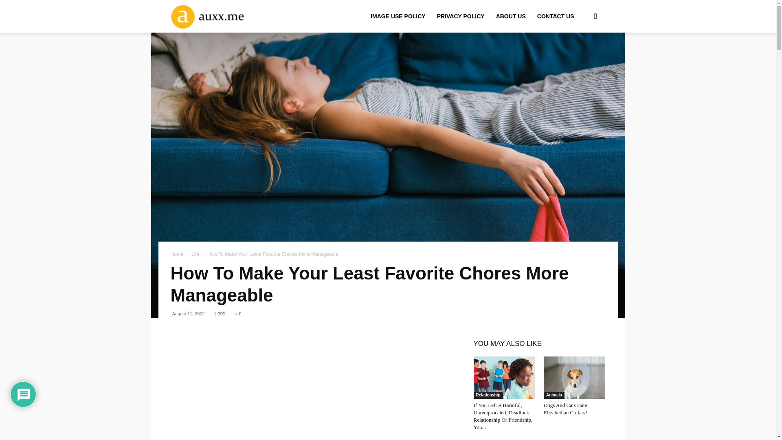  Describe the element at coordinates (219, 16) in the screenshot. I see `Auxx Me` at that location.